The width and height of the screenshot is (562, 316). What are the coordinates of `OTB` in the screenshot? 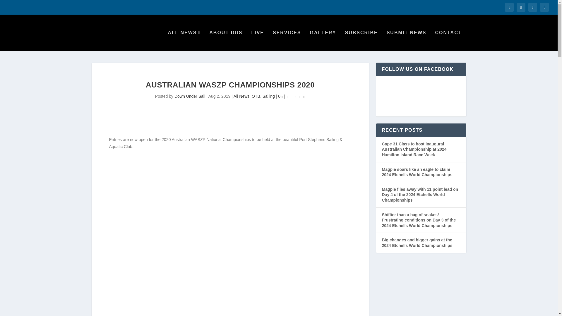 It's located at (256, 96).